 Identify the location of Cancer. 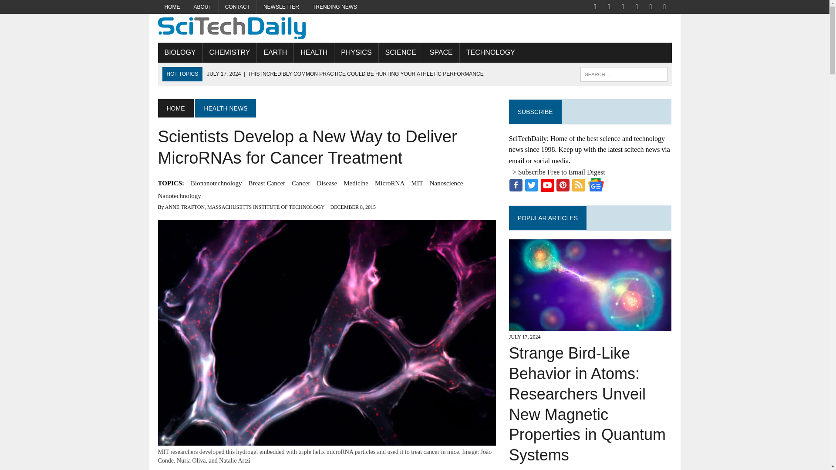
(301, 183).